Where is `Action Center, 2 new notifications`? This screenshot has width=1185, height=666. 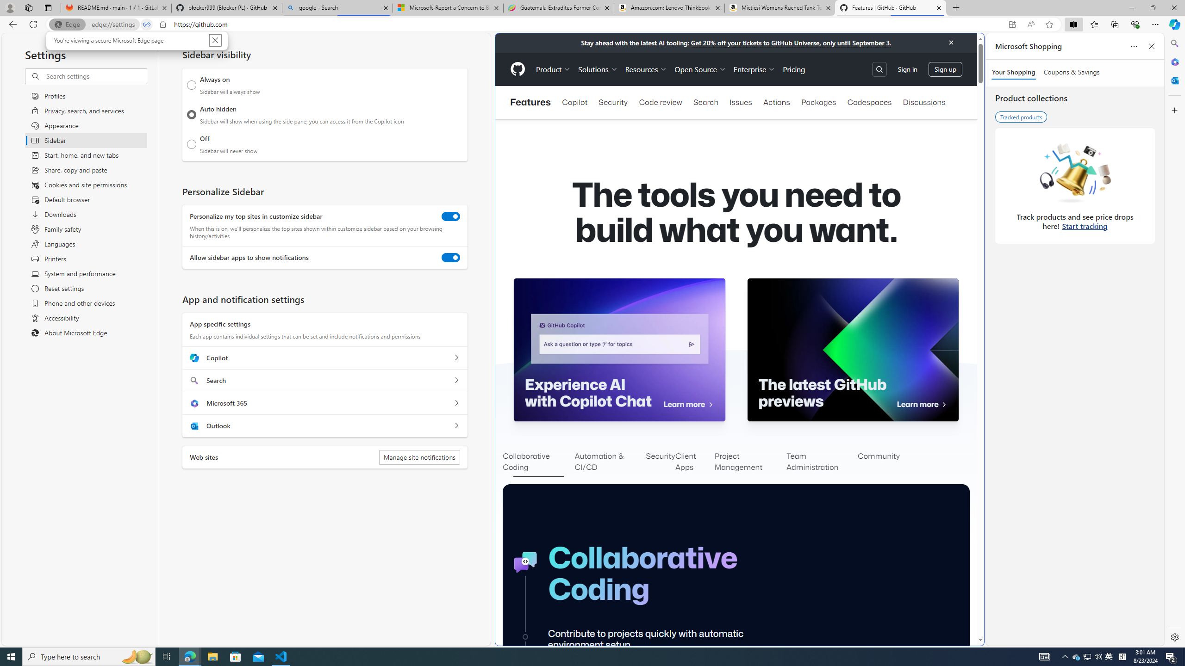
Action Center, 2 new notifications is located at coordinates (1171, 657).